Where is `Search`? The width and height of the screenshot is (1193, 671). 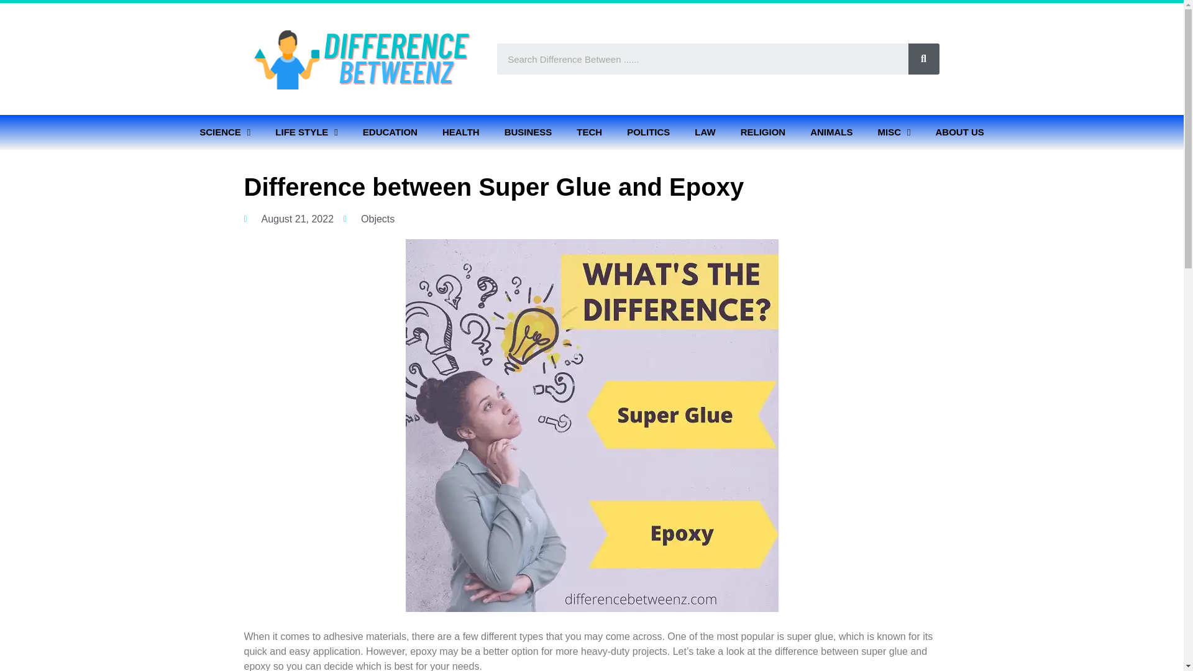 Search is located at coordinates (923, 58).